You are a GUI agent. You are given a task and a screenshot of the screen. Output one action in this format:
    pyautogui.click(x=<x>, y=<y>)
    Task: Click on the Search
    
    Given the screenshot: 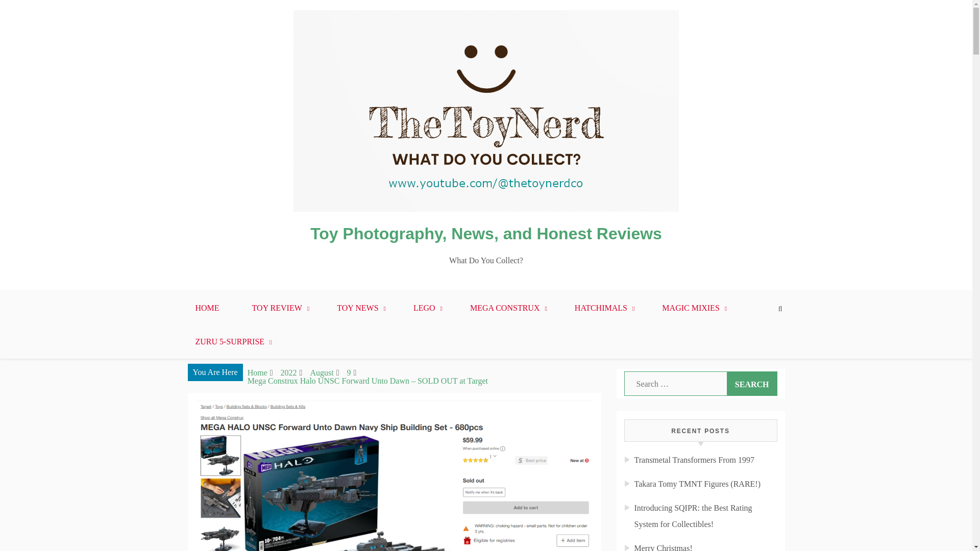 What is the action you would take?
    pyautogui.click(x=752, y=384)
    